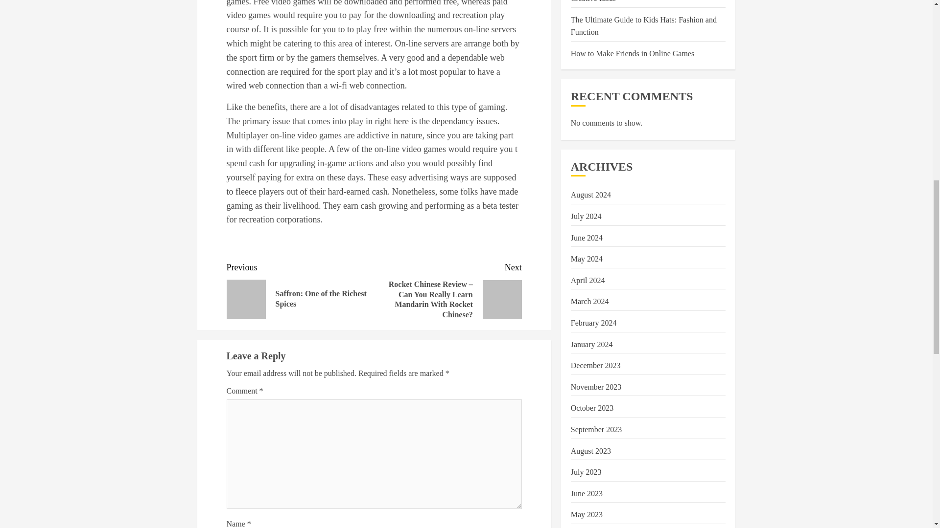 The width and height of the screenshot is (940, 528). I want to click on August 2024, so click(596, 265).